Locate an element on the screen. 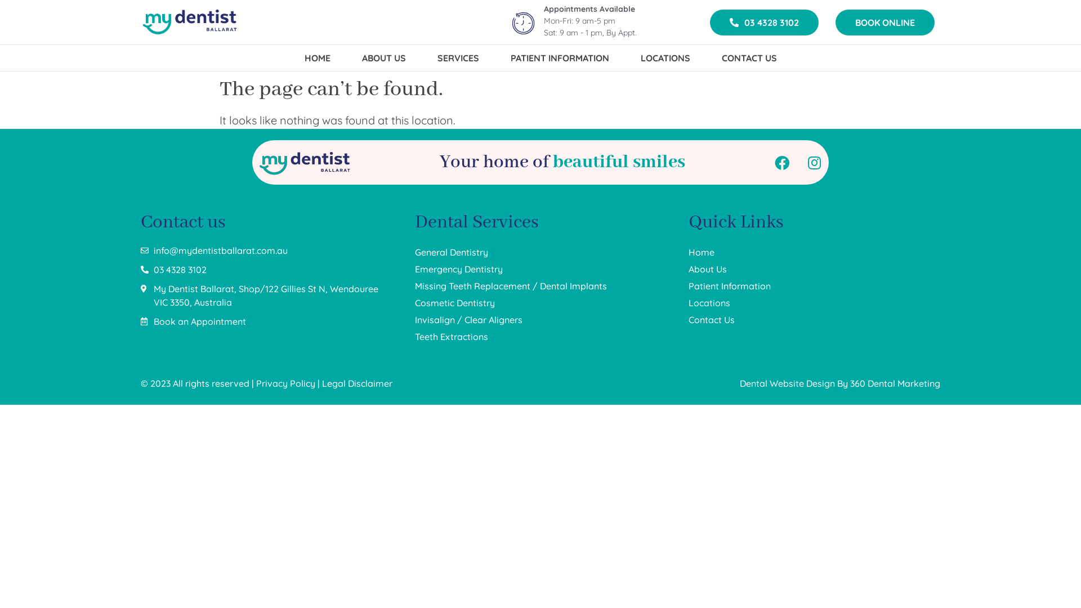 The width and height of the screenshot is (1081, 608). Book an Appointment is located at coordinates (267, 321).